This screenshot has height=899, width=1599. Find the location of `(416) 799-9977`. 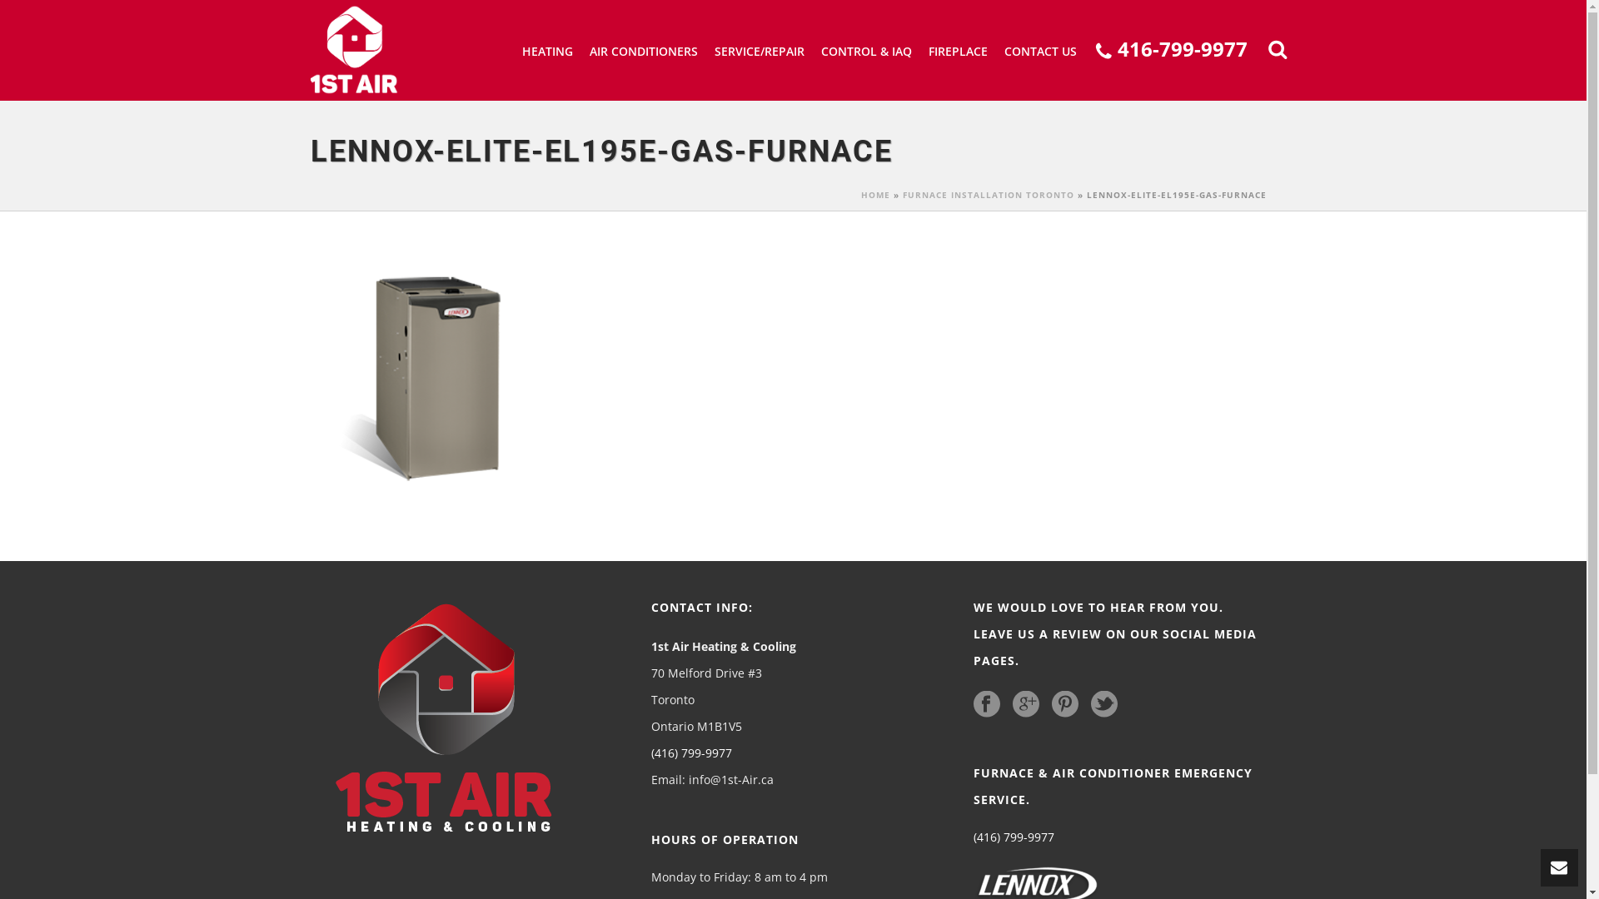

(416) 799-9977 is located at coordinates (1014, 837).